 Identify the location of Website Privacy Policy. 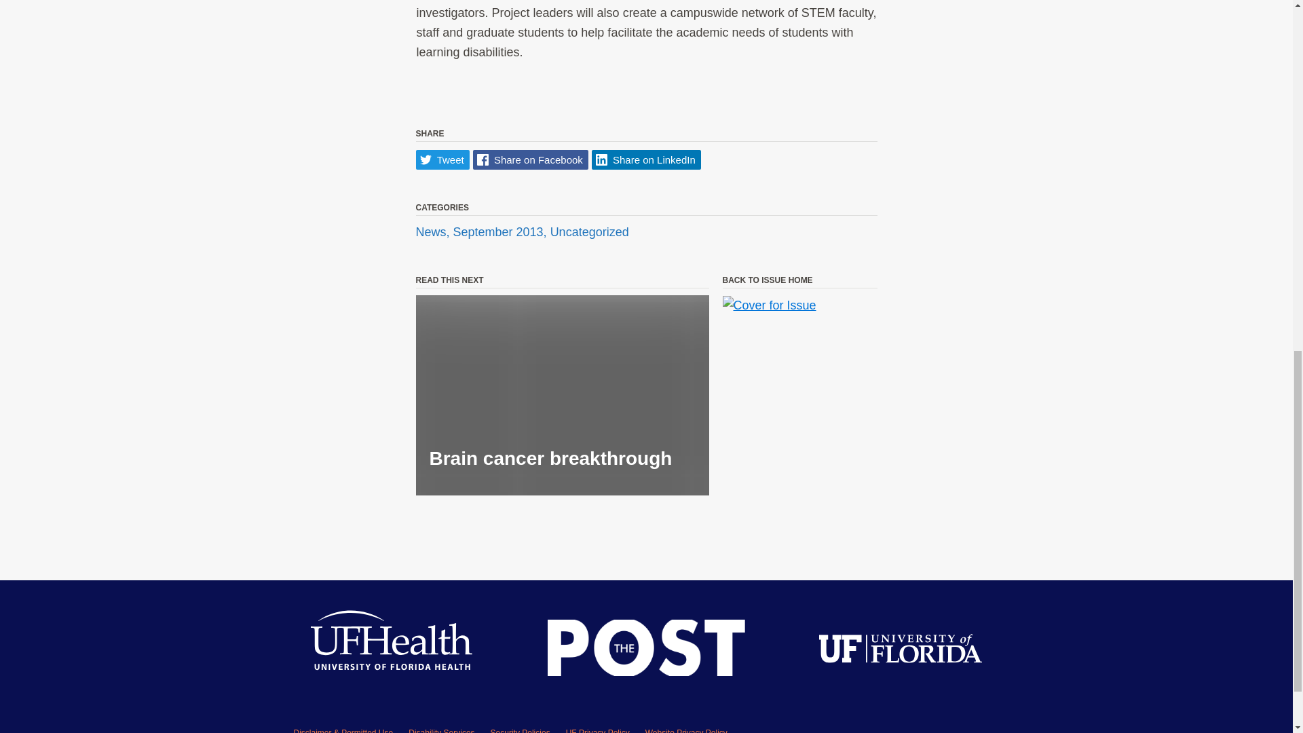
(685, 730).